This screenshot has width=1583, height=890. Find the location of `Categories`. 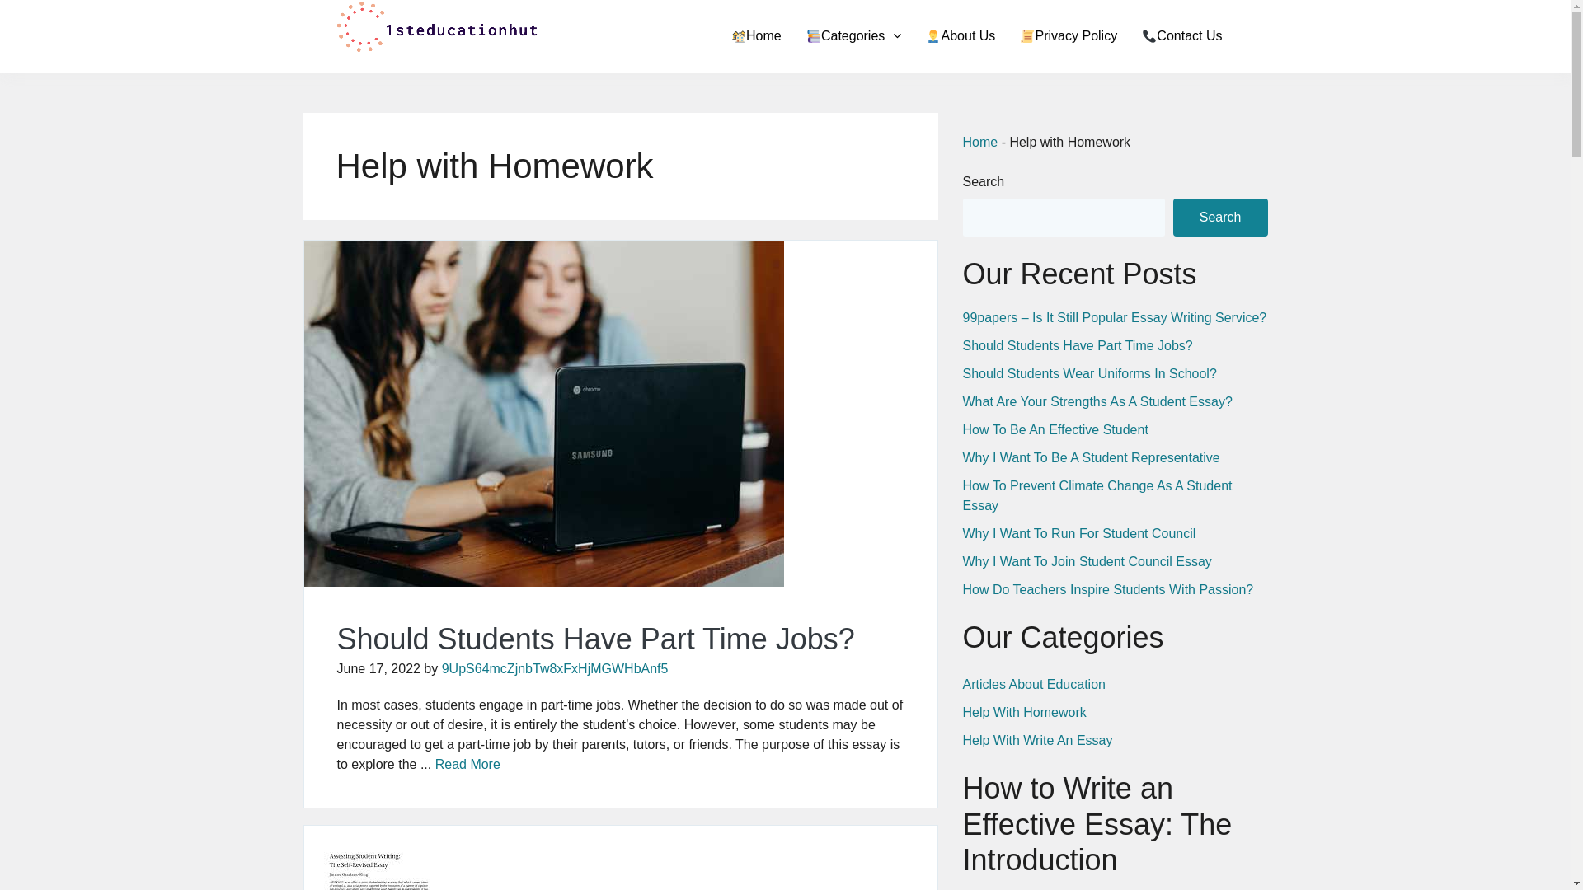

Categories is located at coordinates (854, 36).